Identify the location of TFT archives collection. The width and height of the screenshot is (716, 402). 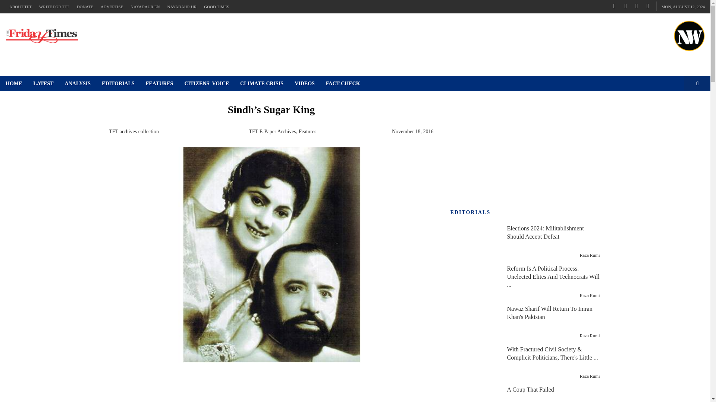
(134, 131).